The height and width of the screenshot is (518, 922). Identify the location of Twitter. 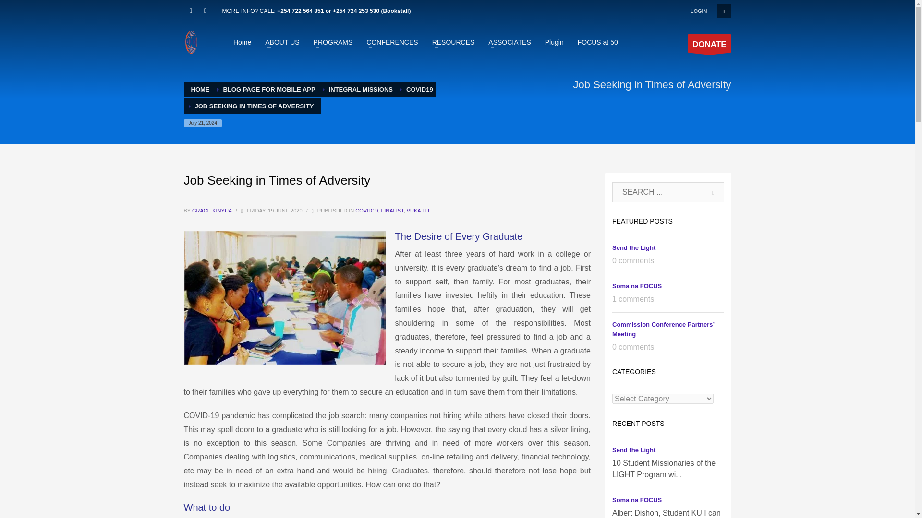
(205, 11).